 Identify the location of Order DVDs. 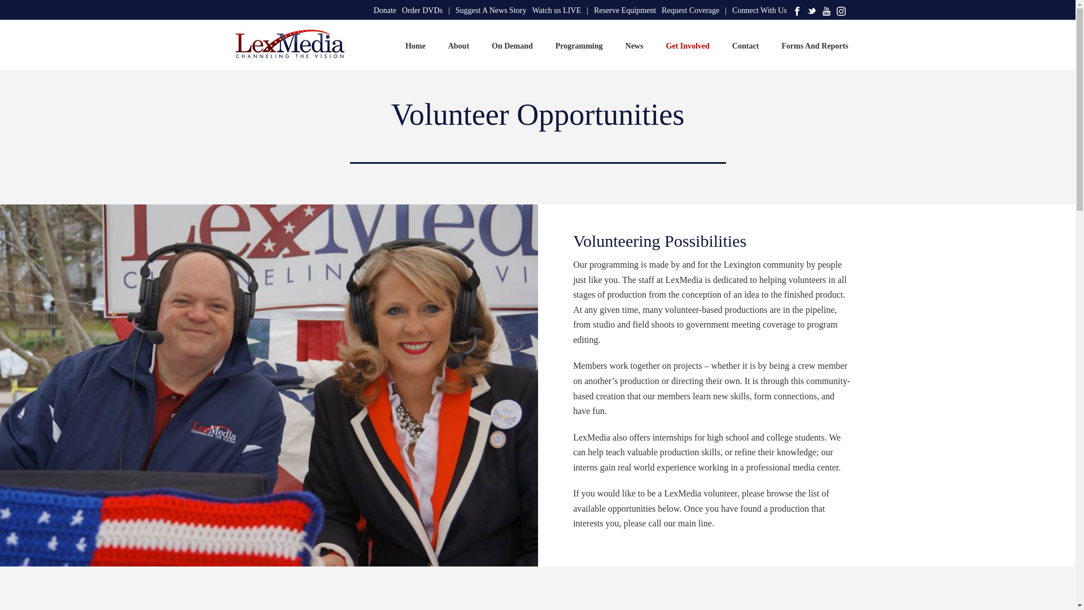
(426, 10).